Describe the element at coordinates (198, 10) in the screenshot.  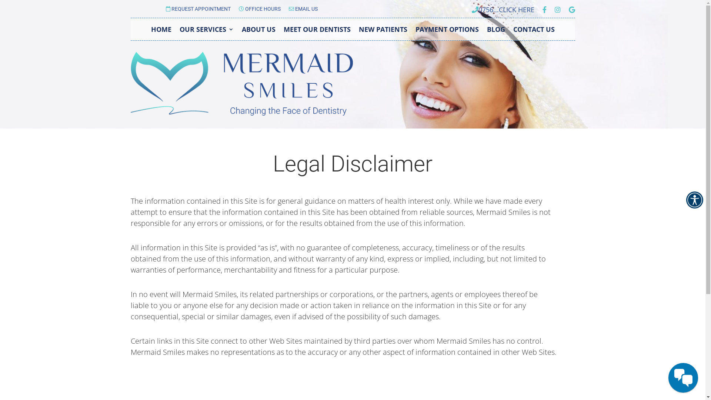
I see `REQUEST APPOINTMENT` at that location.